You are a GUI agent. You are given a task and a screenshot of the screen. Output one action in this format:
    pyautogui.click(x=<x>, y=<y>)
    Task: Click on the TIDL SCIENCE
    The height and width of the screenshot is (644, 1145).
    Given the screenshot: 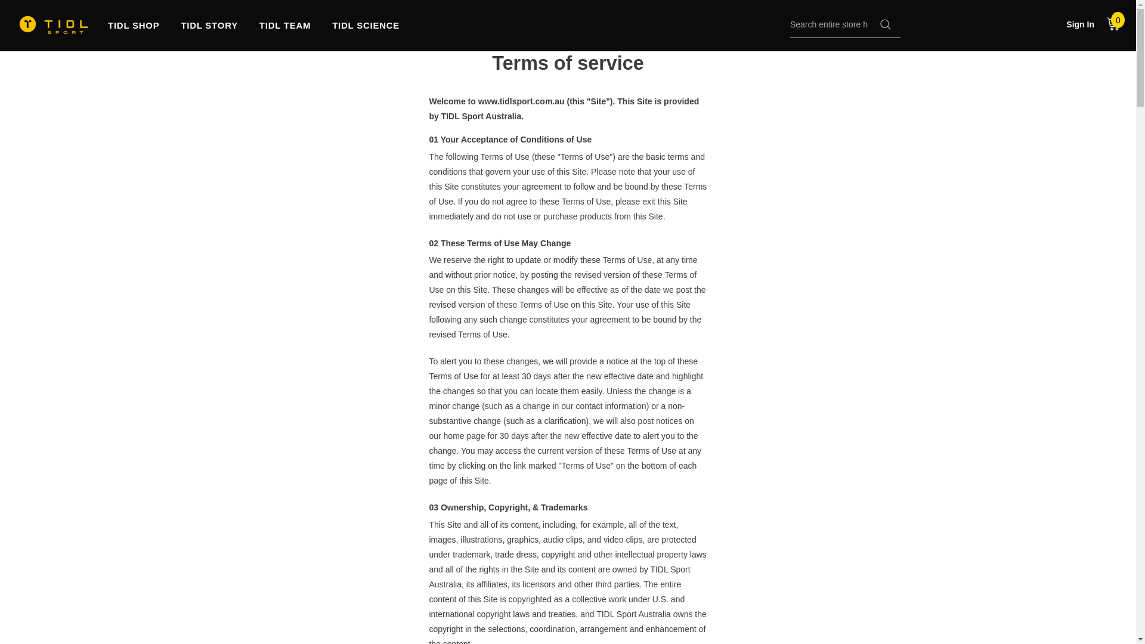 What is the action you would take?
    pyautogui.click(x=366, y=31)
    